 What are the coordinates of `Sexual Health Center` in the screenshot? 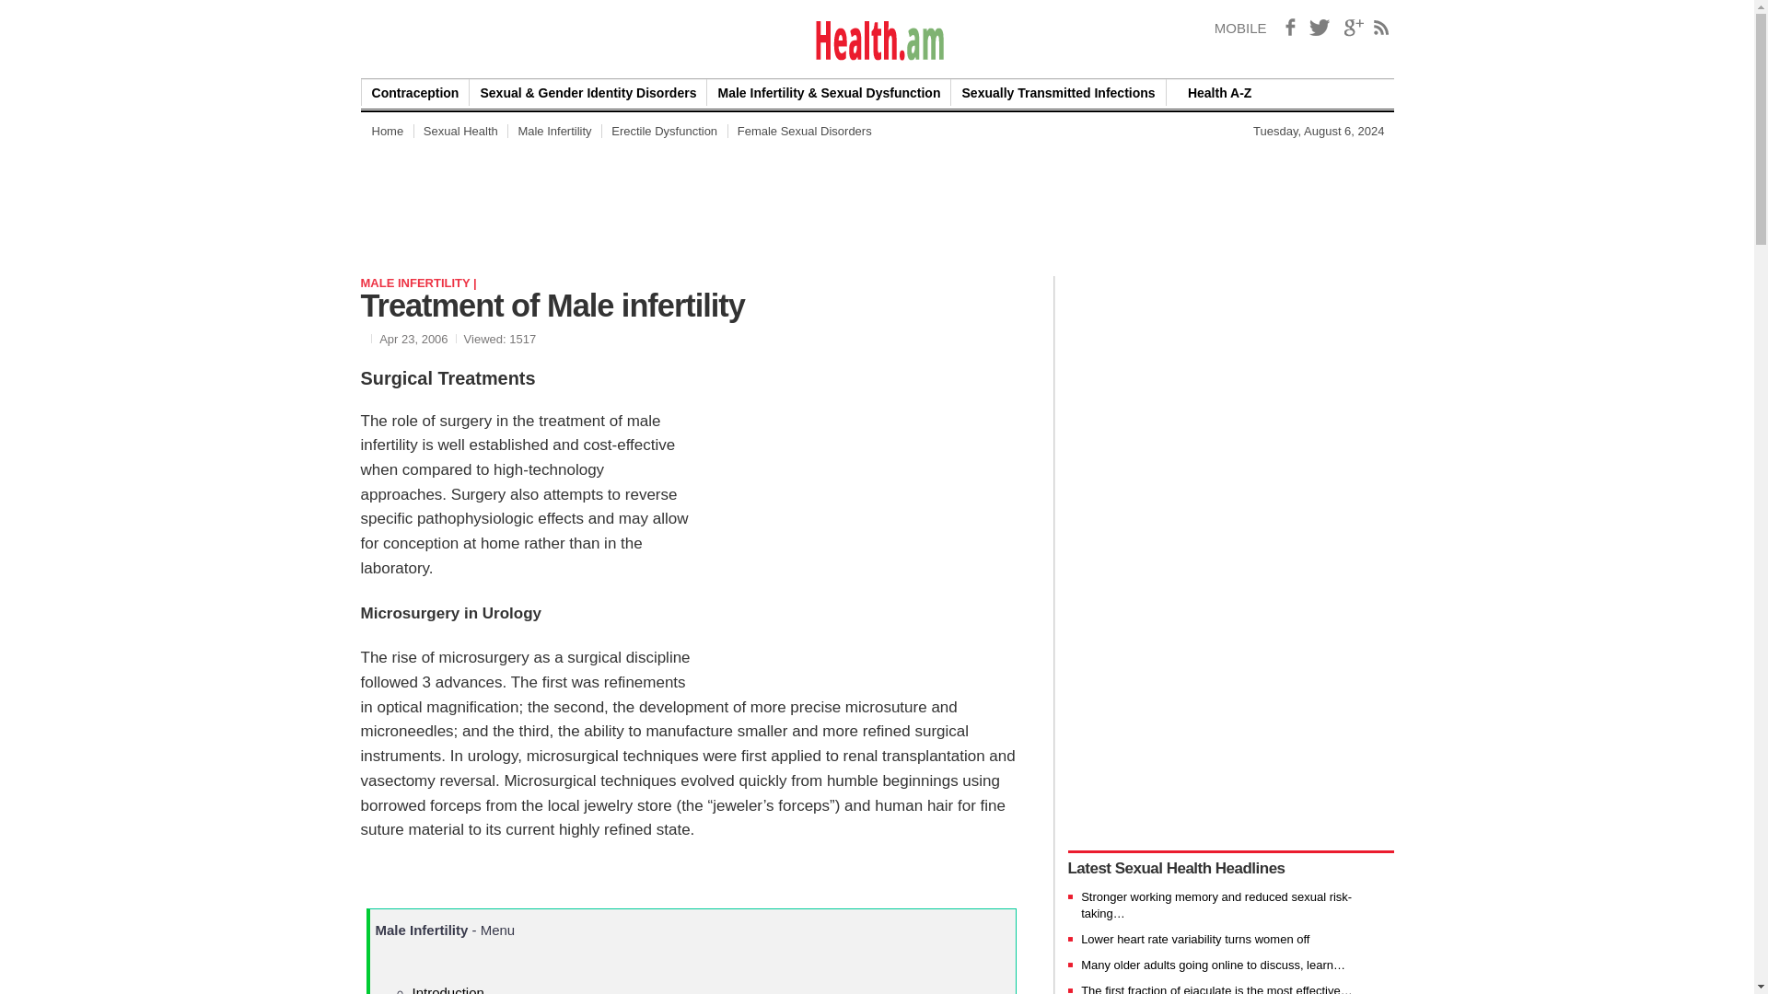 It's located at (460, 131).